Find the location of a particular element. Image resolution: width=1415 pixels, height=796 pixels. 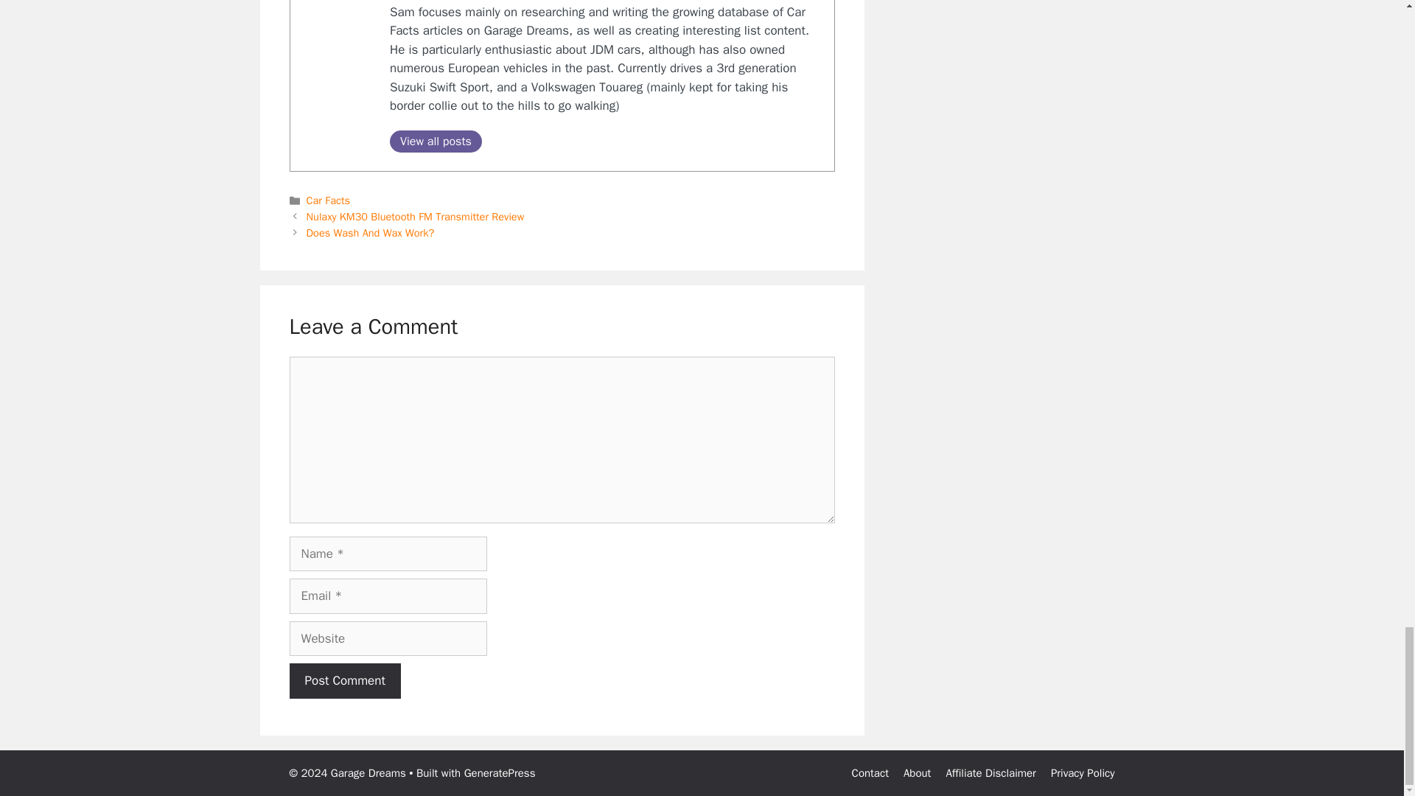

Post Comment is located at coordinates (344, 681).